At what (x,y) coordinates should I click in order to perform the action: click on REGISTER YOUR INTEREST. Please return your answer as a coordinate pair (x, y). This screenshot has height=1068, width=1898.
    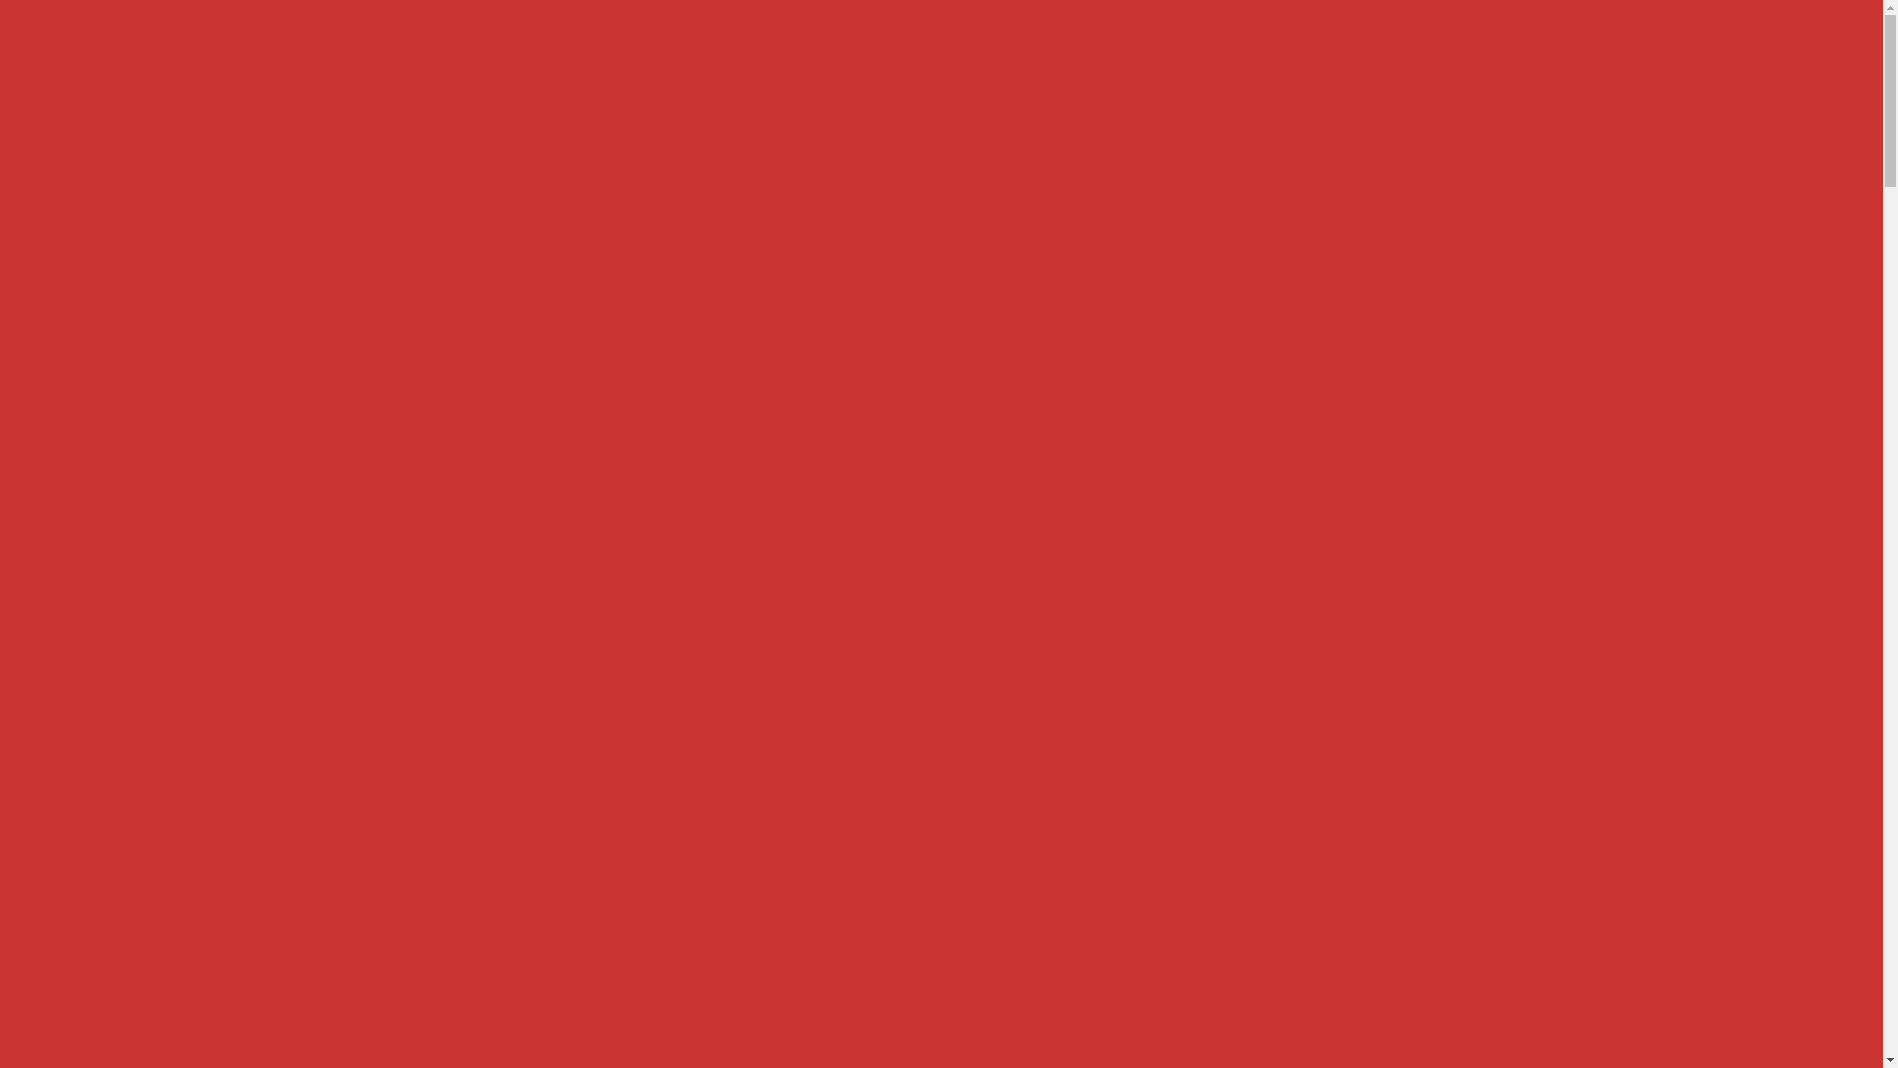
    Looking at the image, I should click on (884, 50).